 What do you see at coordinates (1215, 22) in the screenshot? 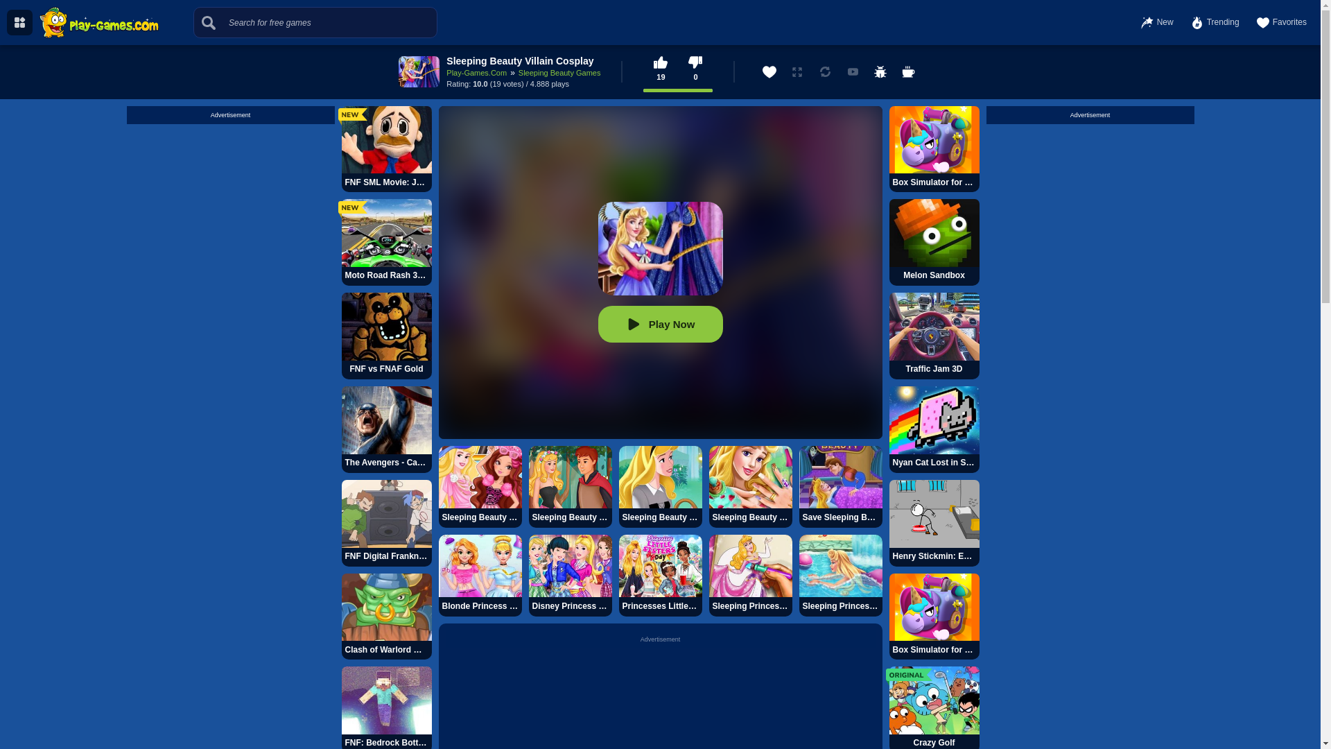
I see `Trending` at bounding box center [1215, 22].